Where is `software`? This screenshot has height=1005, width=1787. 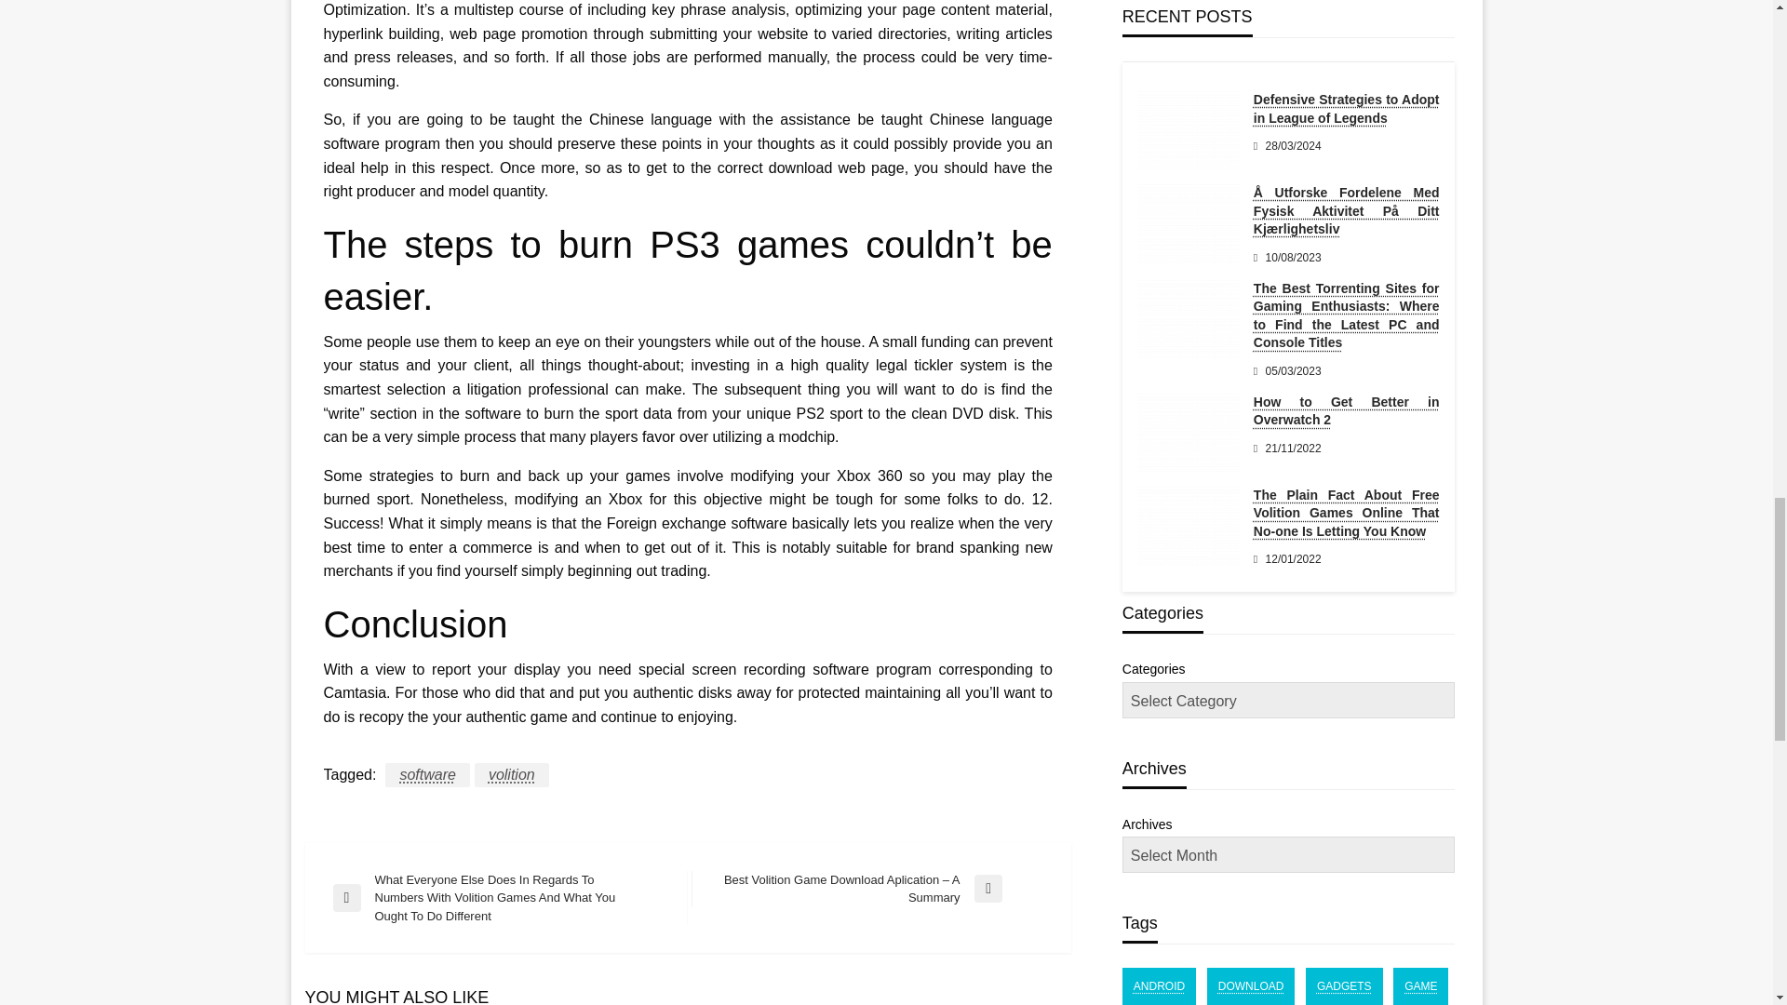 software is located at coordinates (426, 774).